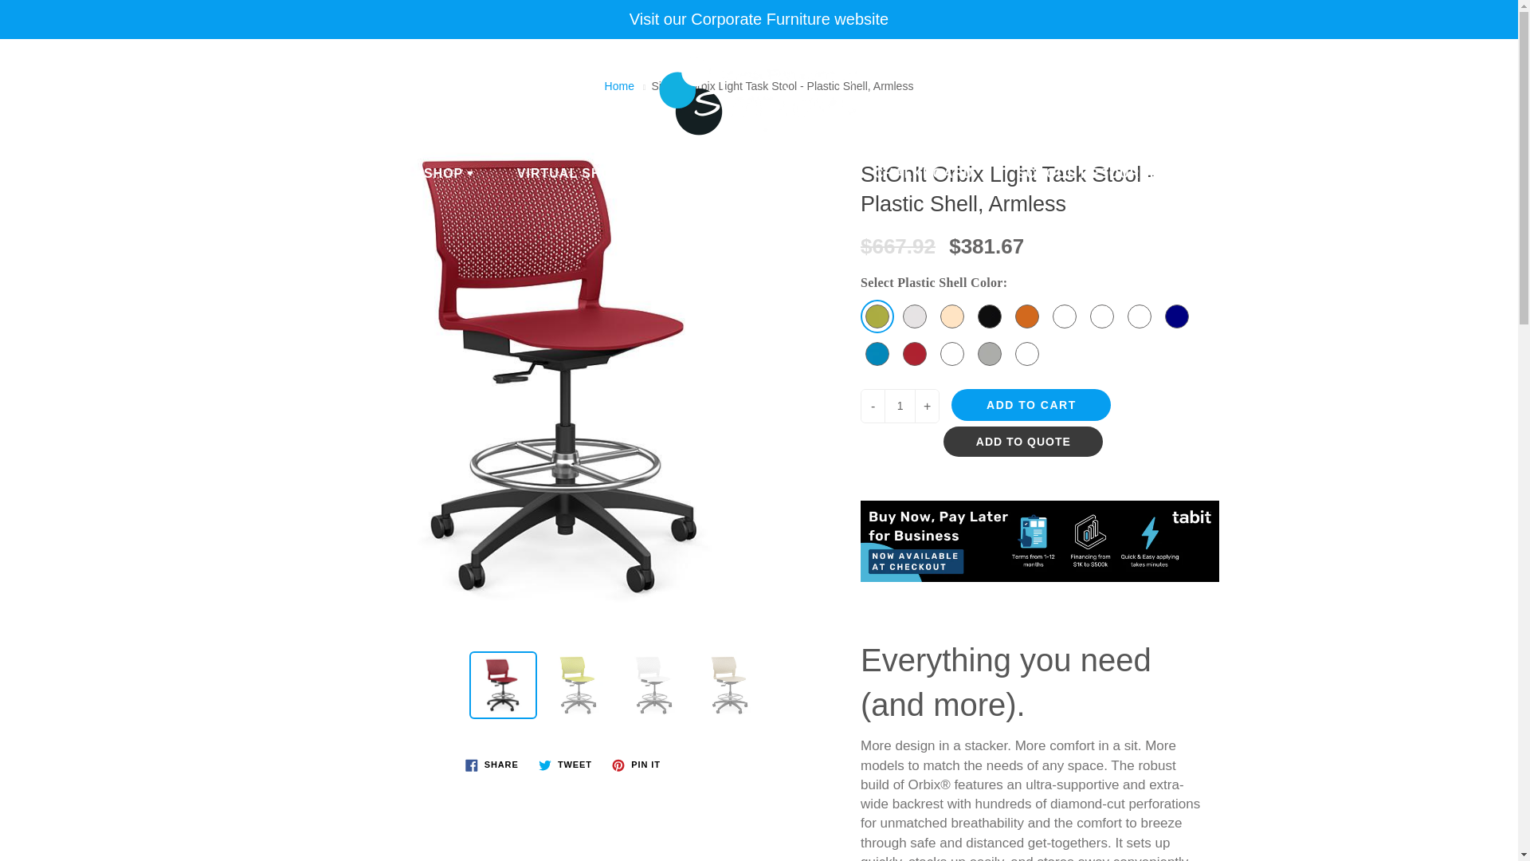  What do you see at coordinates (504, 684) in the screenshot?
I see `SitOnIt Orbix Light Task Stool - Plastic Shell, Armless` at bounding box center [504, 684].